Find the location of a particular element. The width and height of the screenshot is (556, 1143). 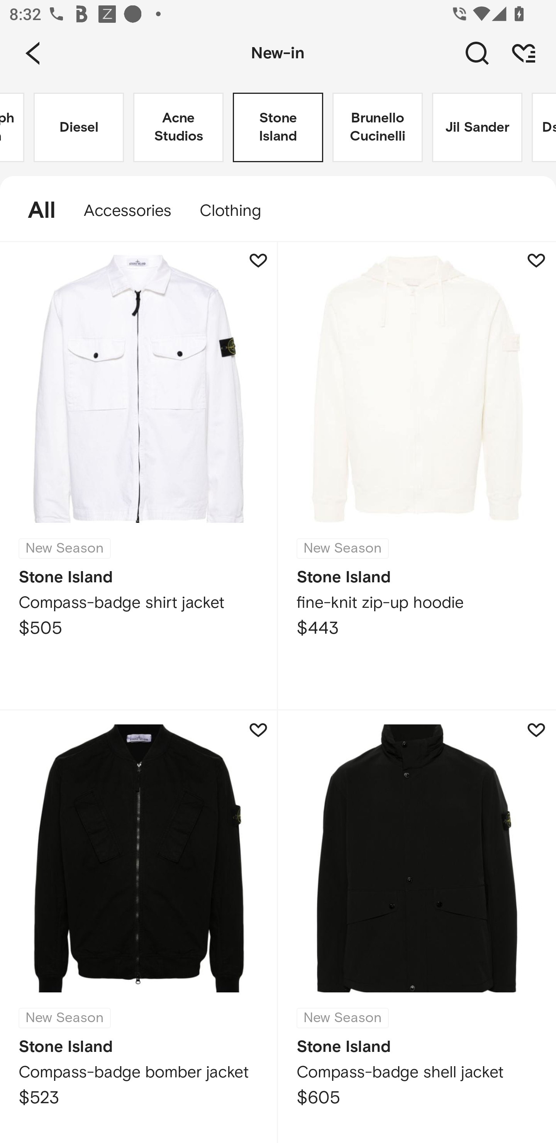

Acne Studios is located at coordinates (178, 127).